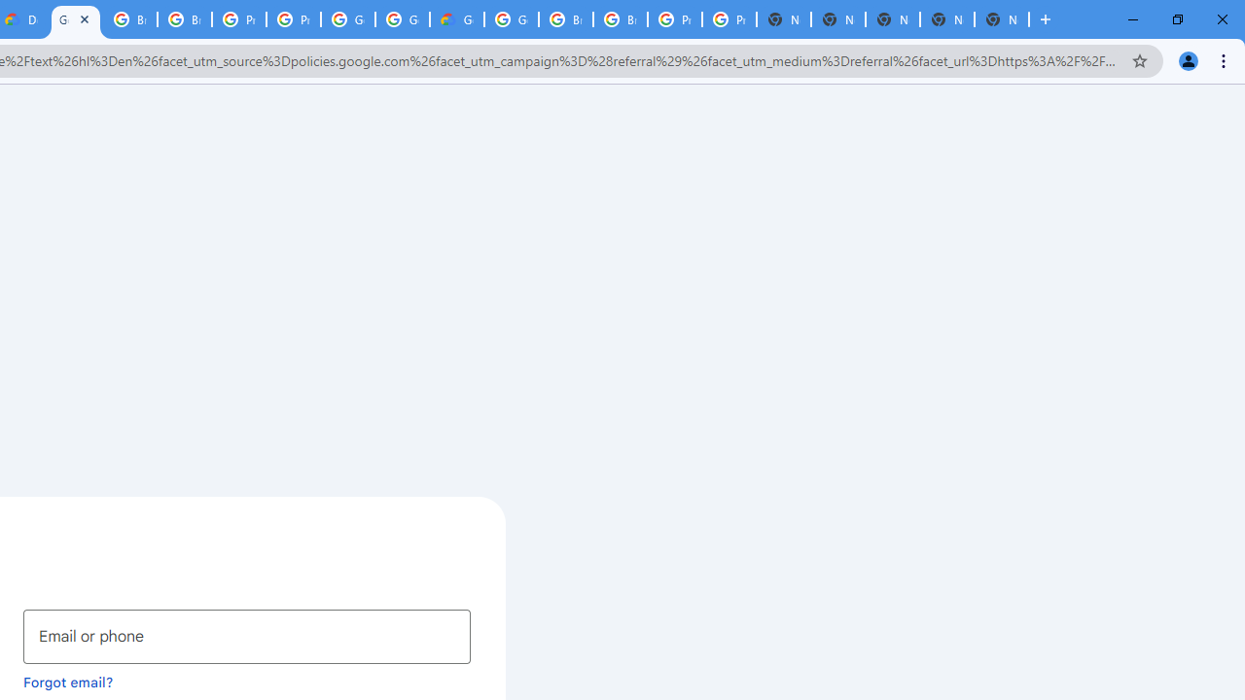  Describe the element at coordinates (68, 682) in the screenshot. I see `Forgot email?` at that location.